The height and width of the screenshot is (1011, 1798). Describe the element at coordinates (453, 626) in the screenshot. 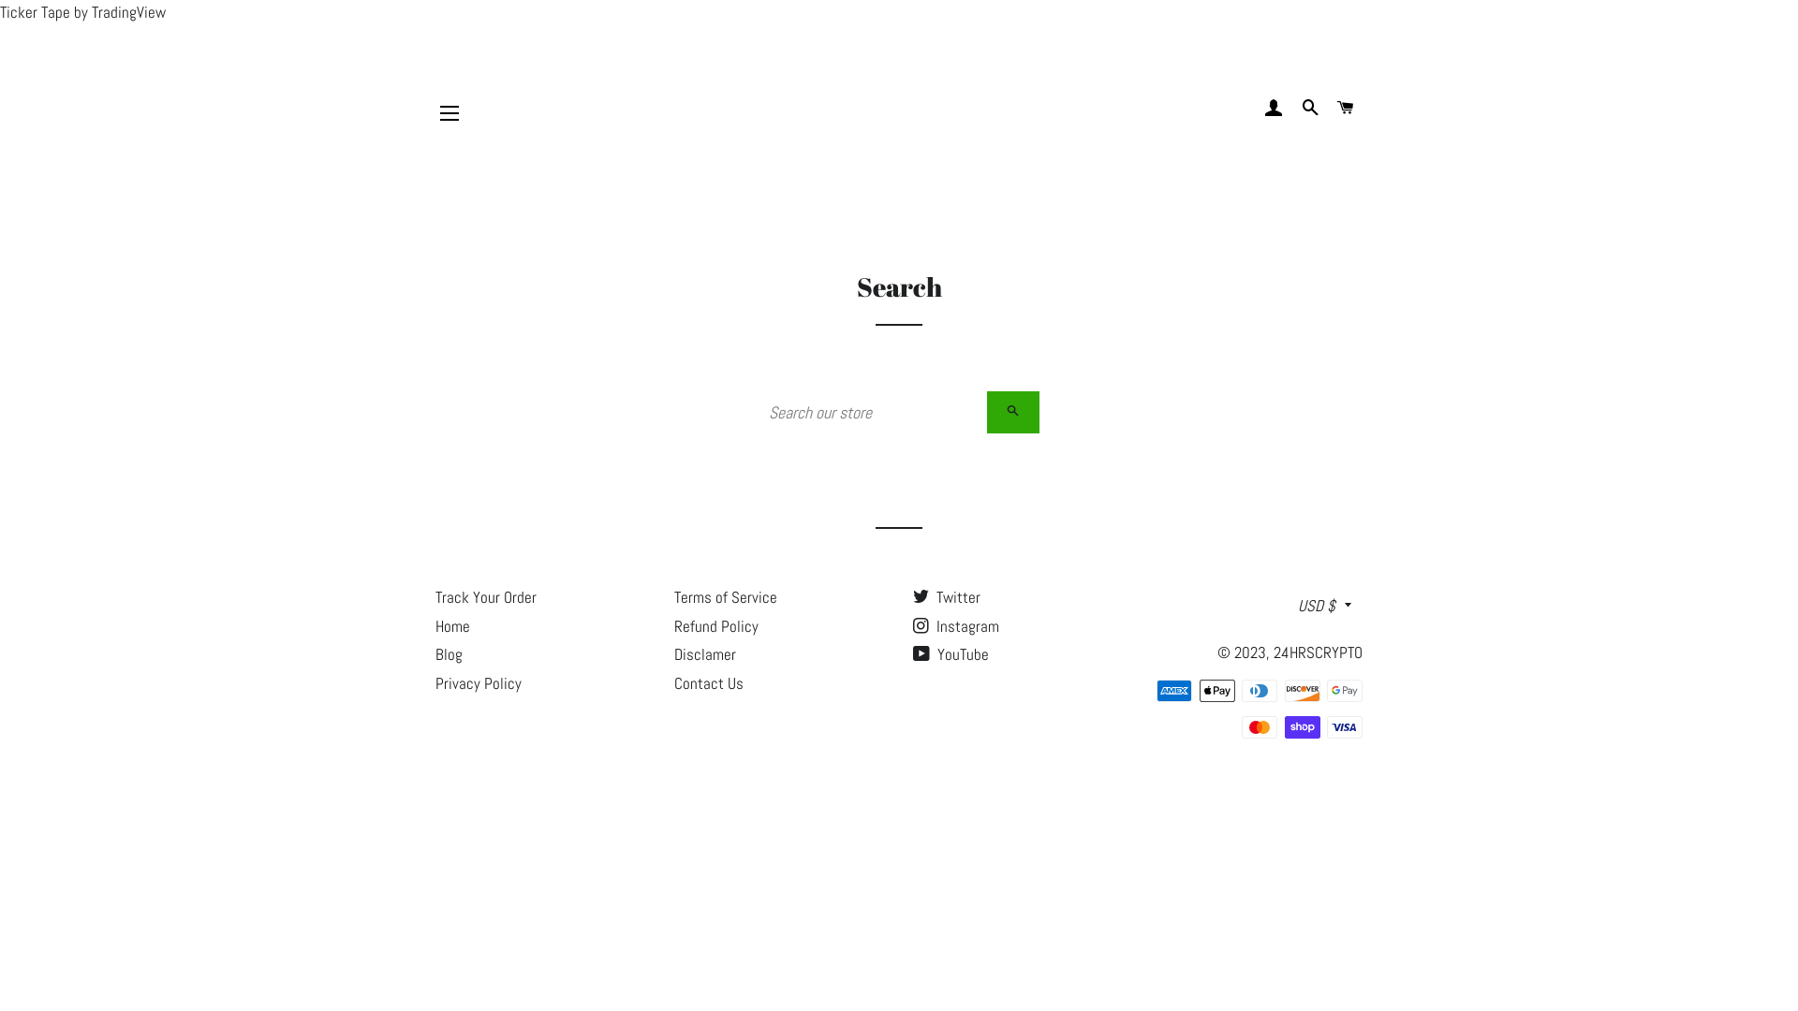

I see `Home` at that location.